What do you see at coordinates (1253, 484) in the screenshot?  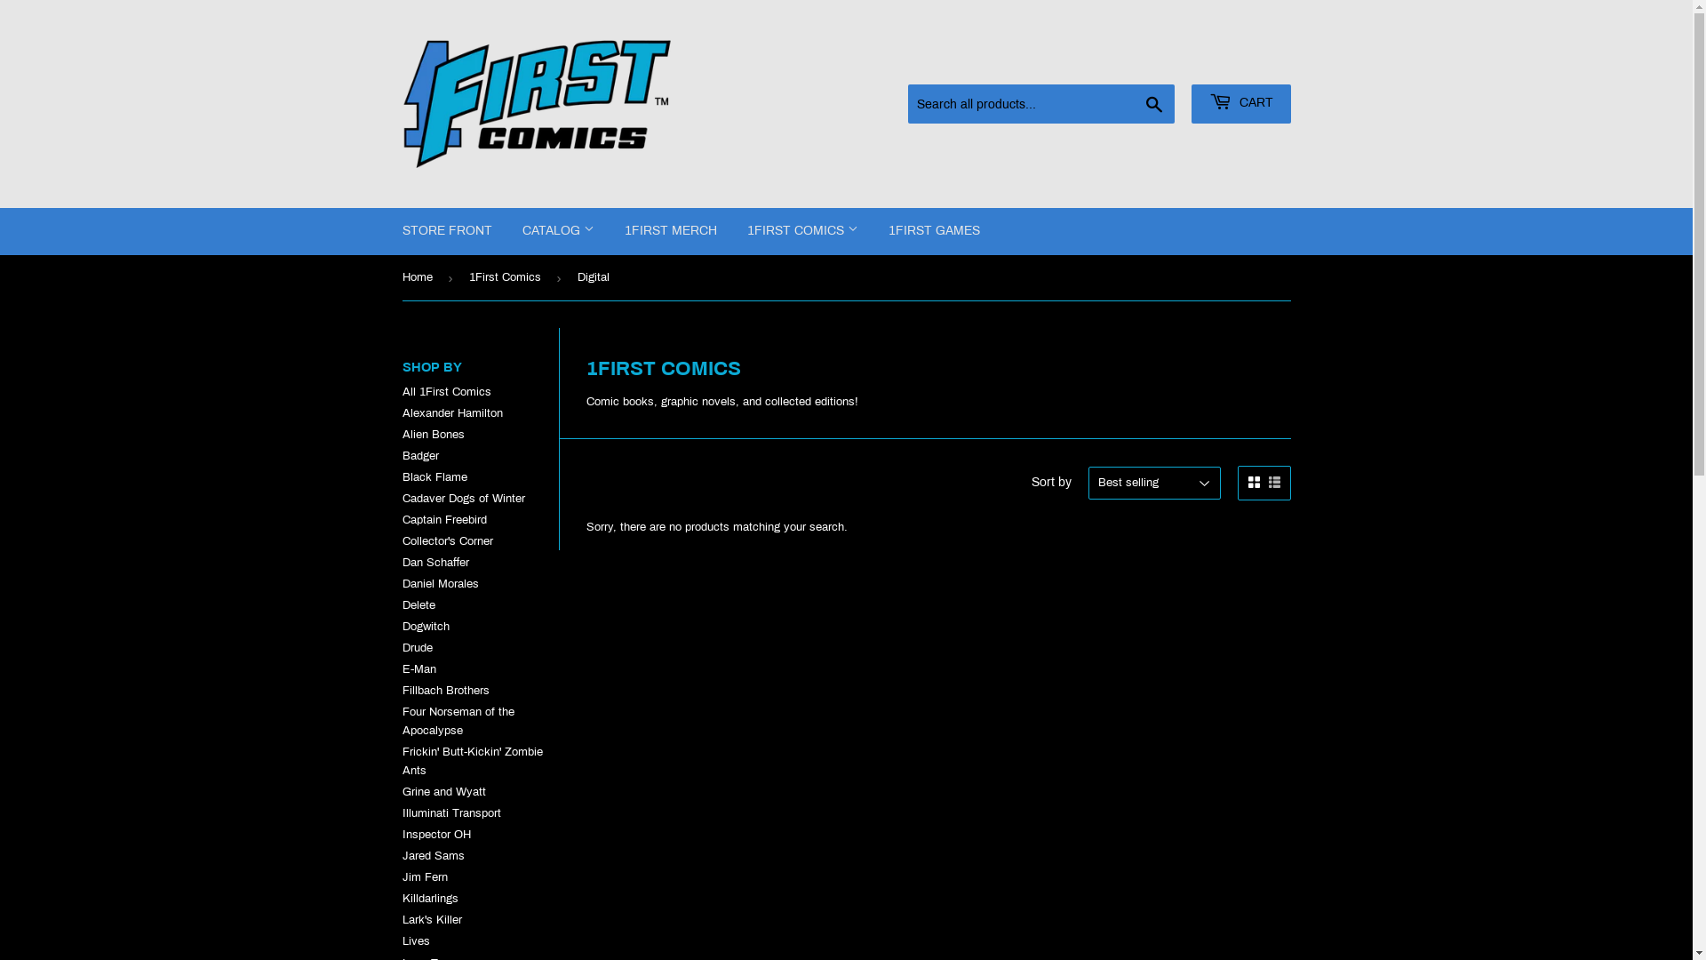 I see `Grid view` at bounding box center [1253, 484].